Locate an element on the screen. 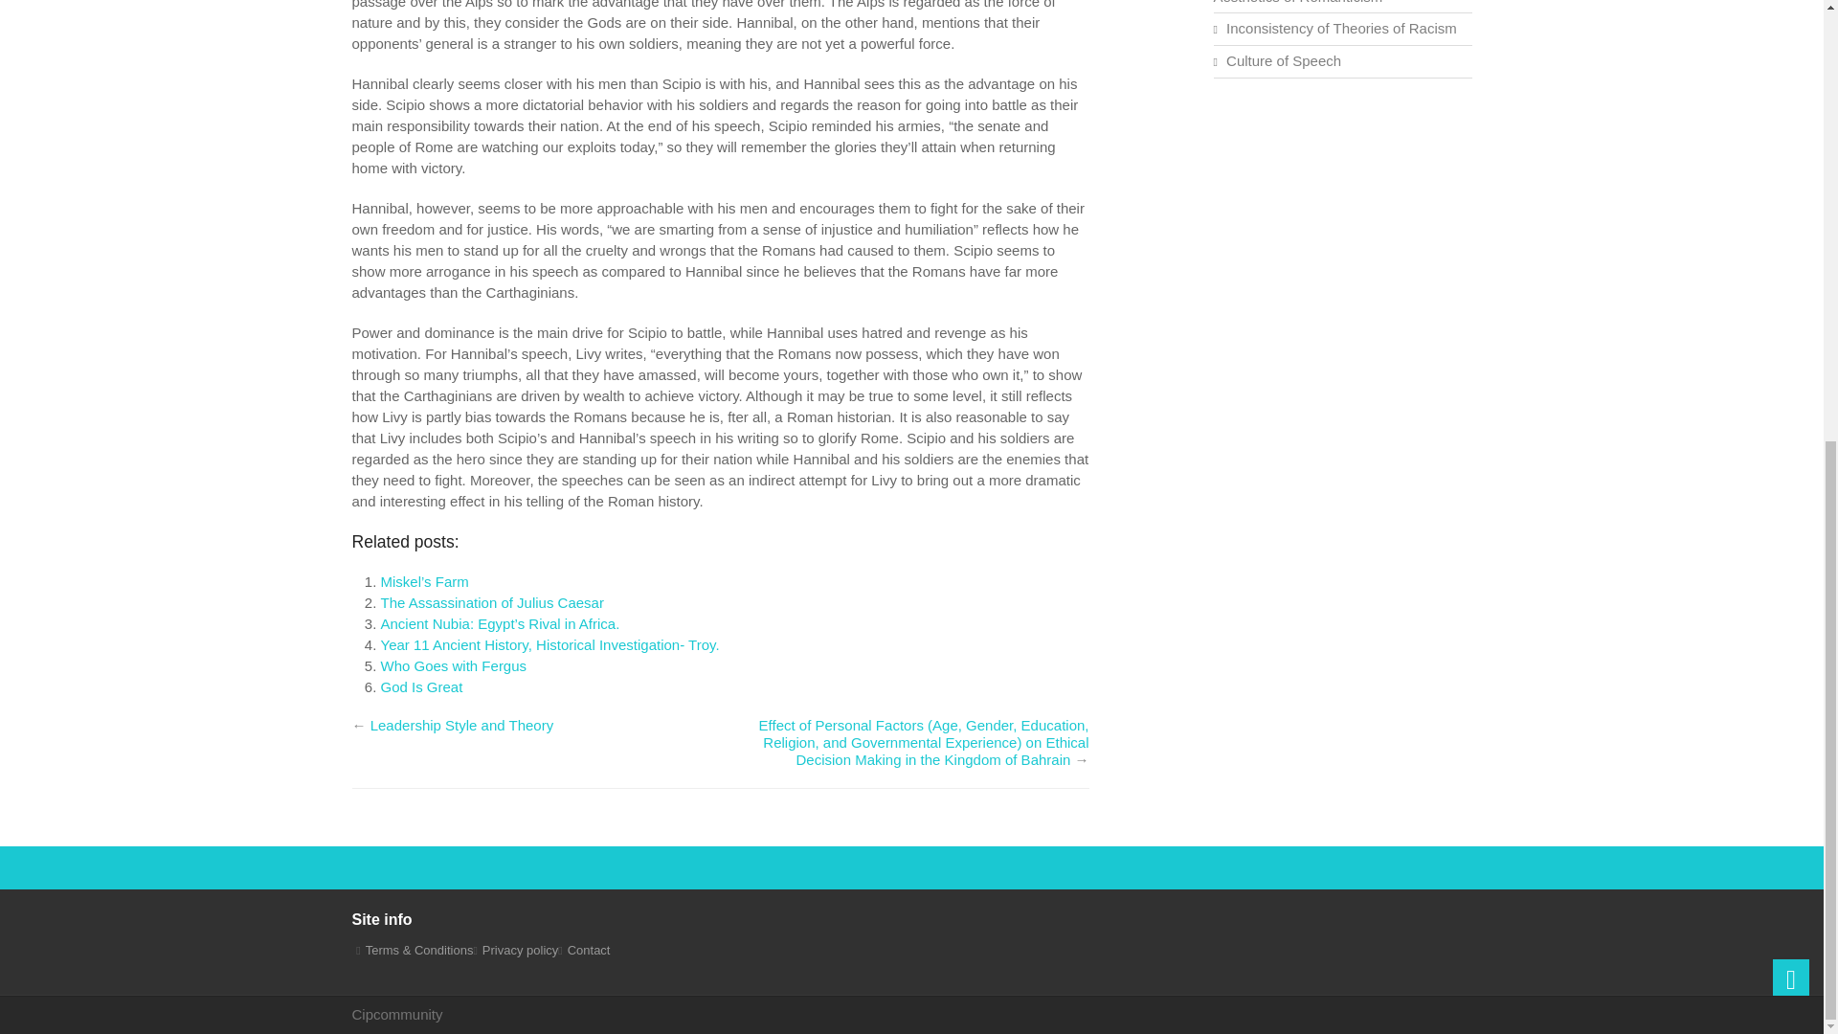 This screenshot has height=1034, width=1838. Privacy policy is located at coordinates (520, 950).